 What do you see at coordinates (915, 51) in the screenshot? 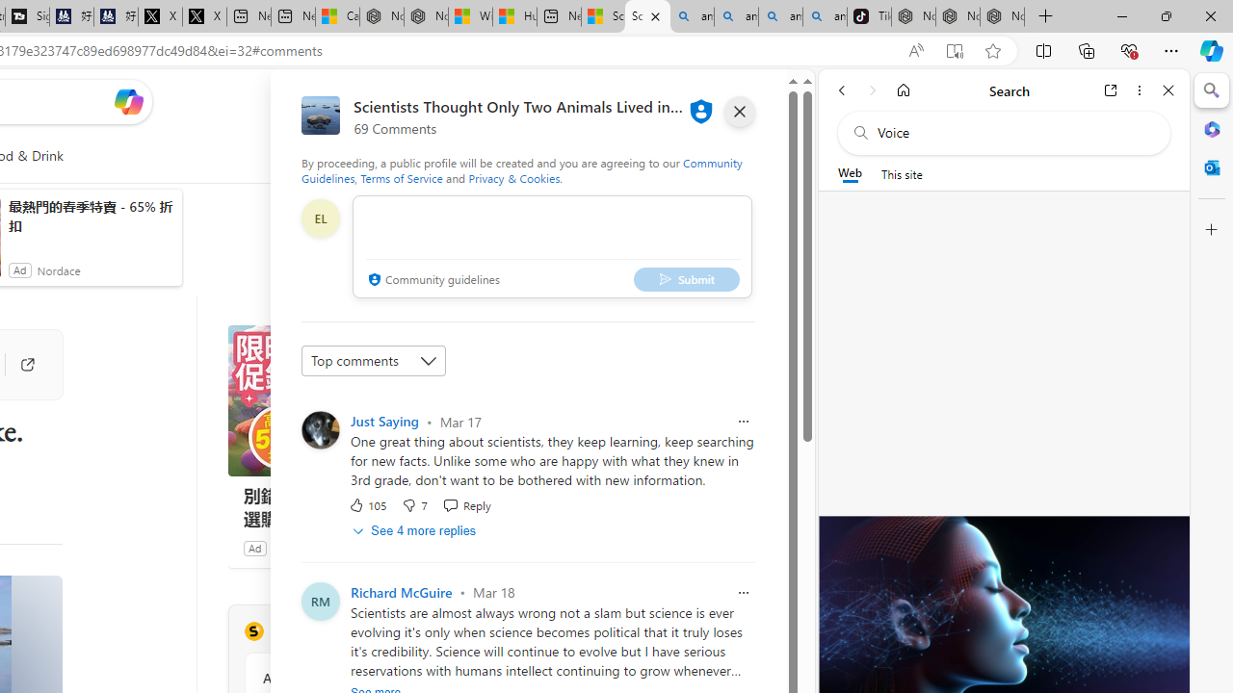
I see `Read aloud this page (Ctrl+Shift+U)` at bounding box center [915, 51].